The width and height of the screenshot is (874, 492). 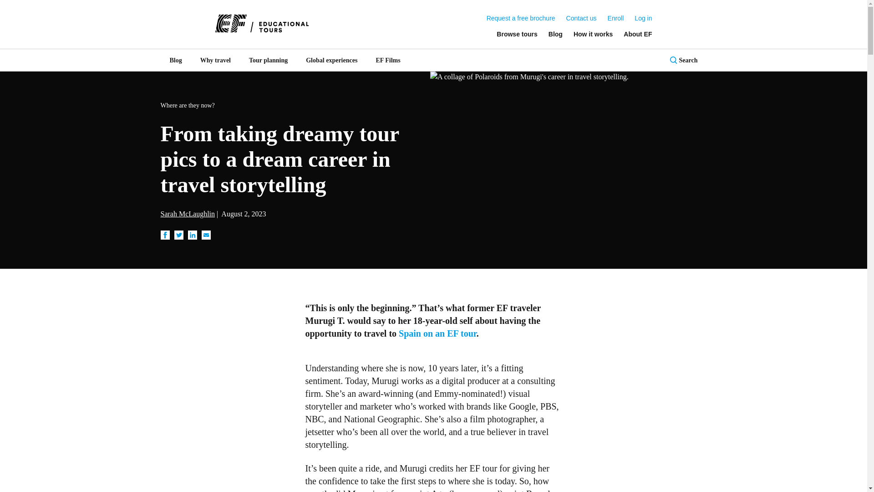 I want to click on Blog, so click(x=175, y=60).